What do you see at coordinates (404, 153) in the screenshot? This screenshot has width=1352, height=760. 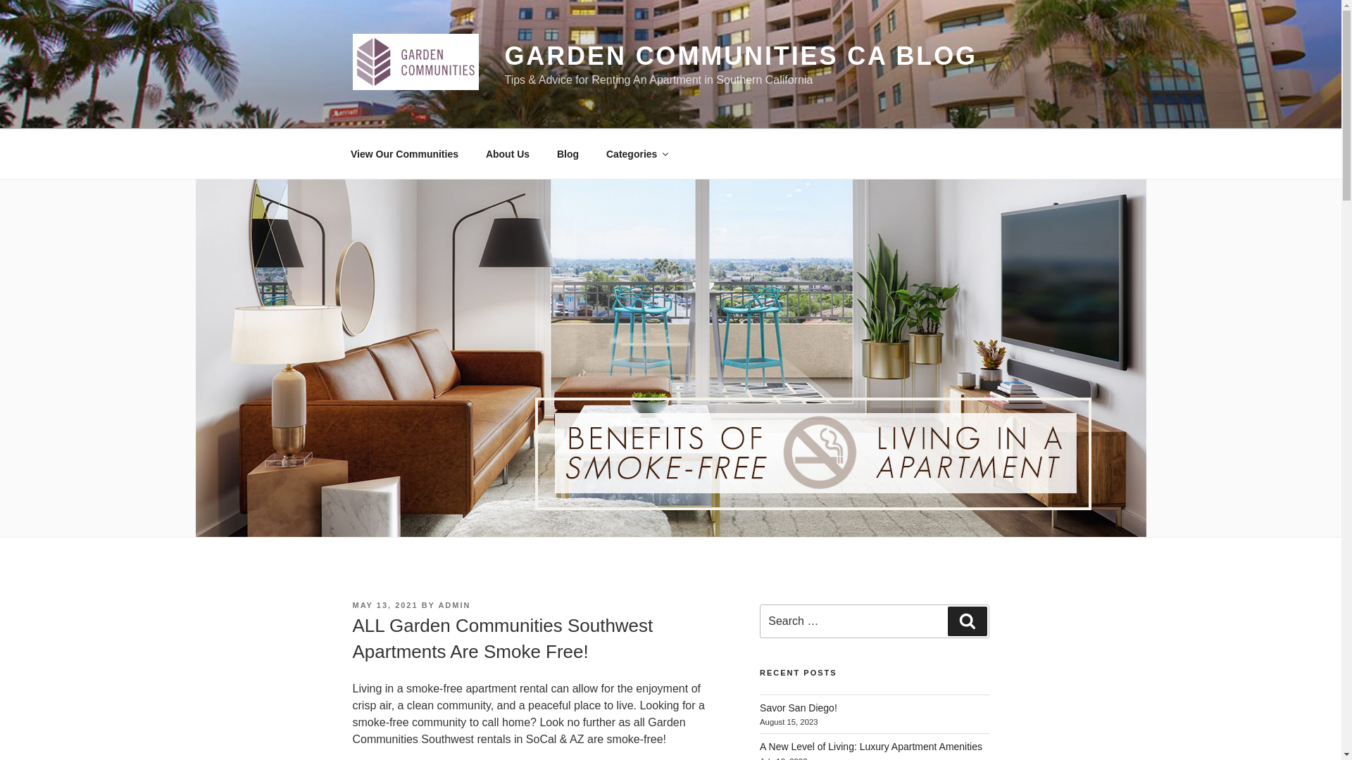 I see `View Our Communities` at bounding box center [404, 153].